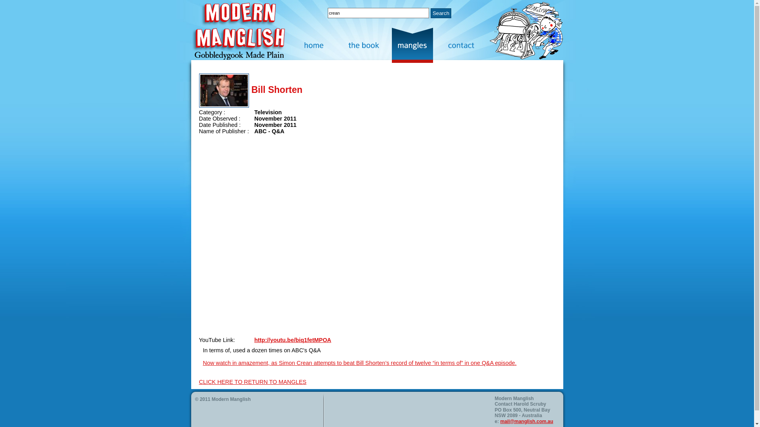 The image size is (760, 427). What do you see at coordinates (367, 45) in the screenshot?
I see `Book` at bounding box center [367, 45].